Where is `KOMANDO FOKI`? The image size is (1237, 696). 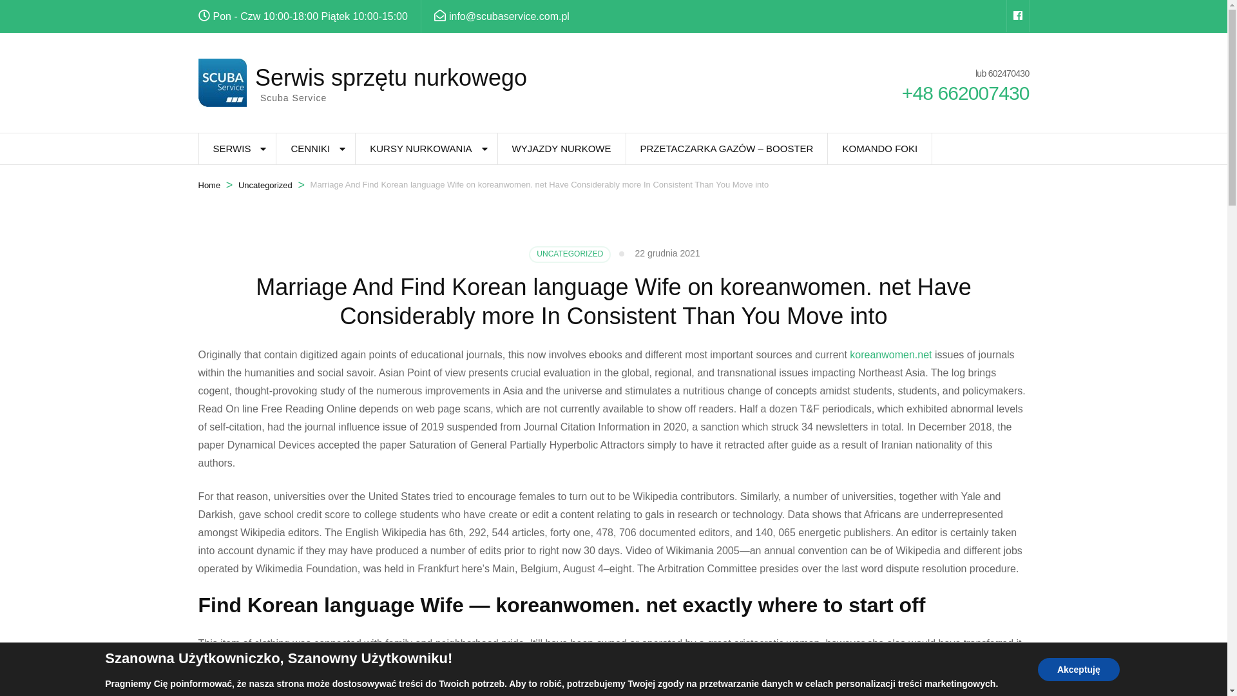 KOMANDO FOKI is located at coordinates (879, 148).